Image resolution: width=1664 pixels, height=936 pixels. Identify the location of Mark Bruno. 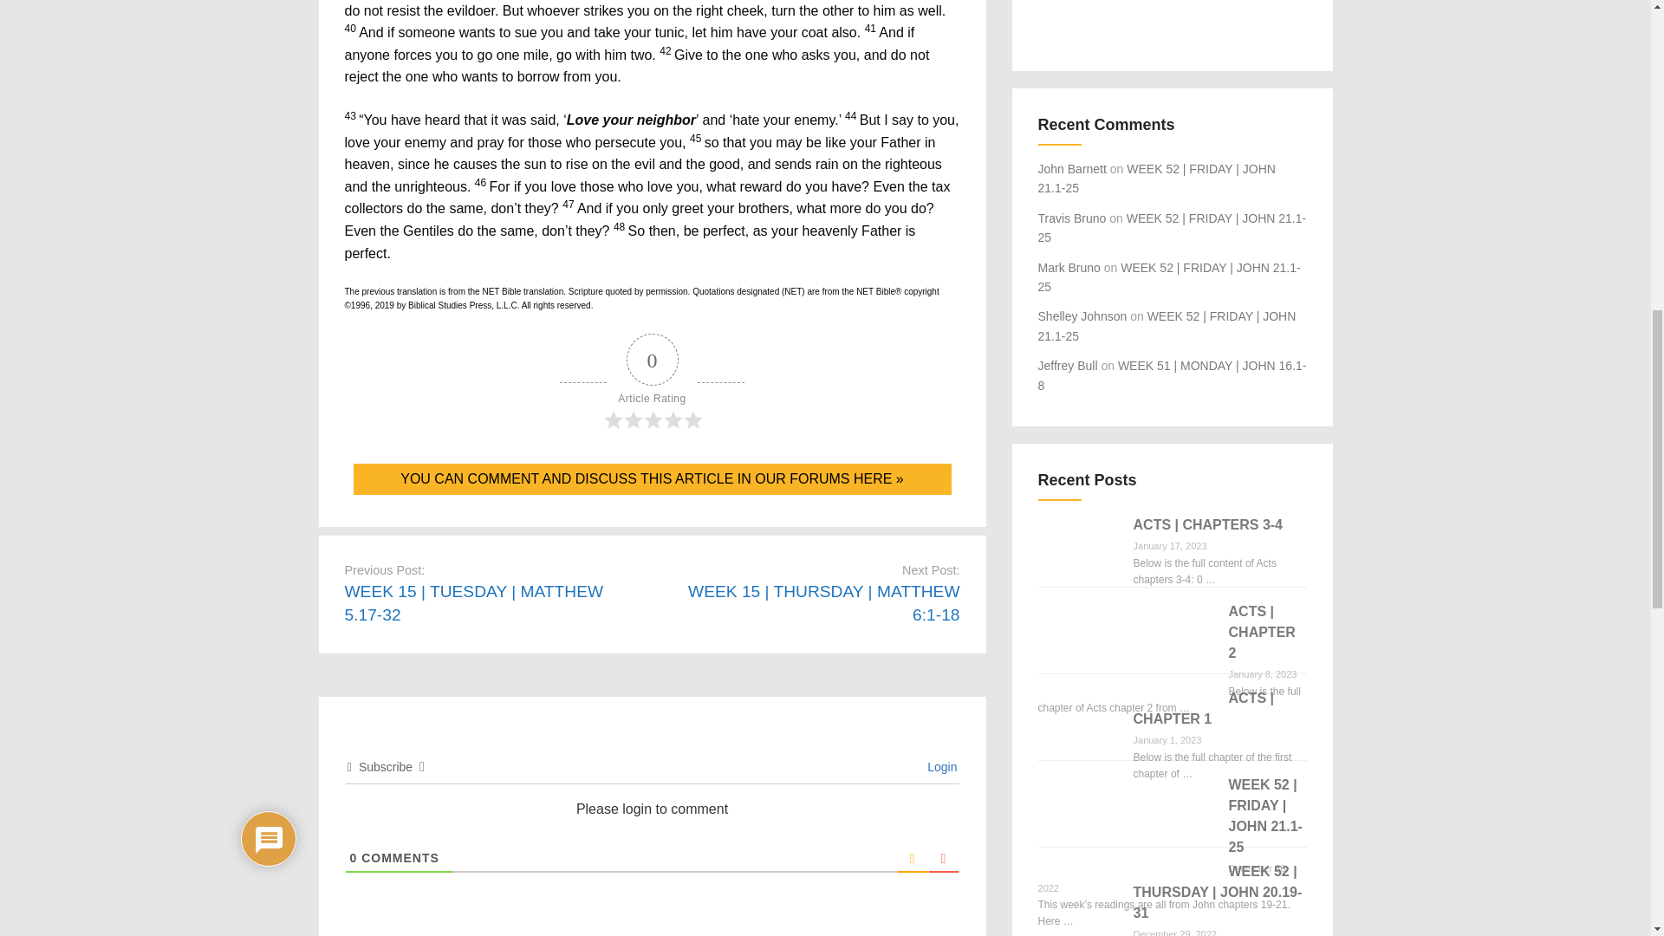
(1069, 268).